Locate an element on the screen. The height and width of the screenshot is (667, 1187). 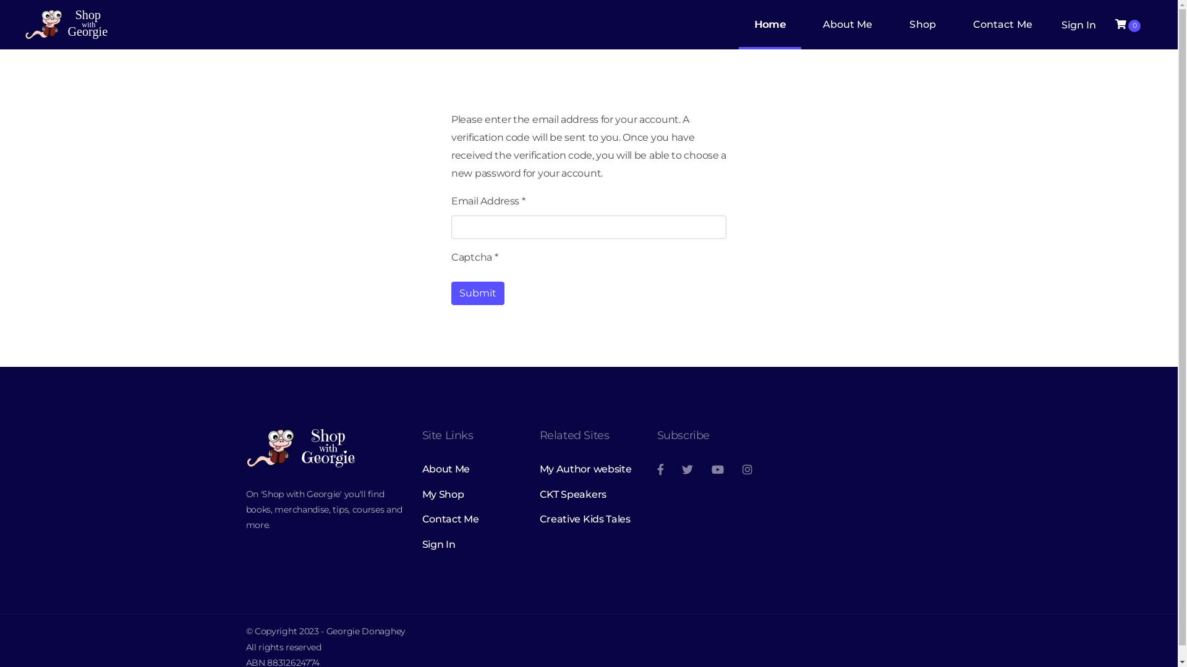
My Author website is located at coordinates (589, 469).